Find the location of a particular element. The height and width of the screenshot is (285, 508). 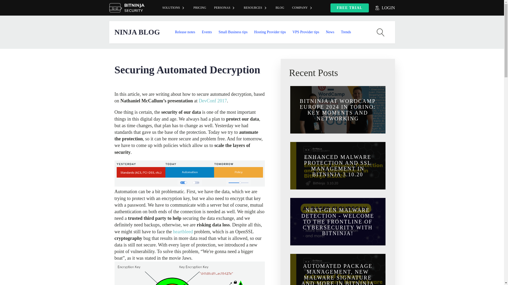

BLOG is located at coordinates (279, 8).